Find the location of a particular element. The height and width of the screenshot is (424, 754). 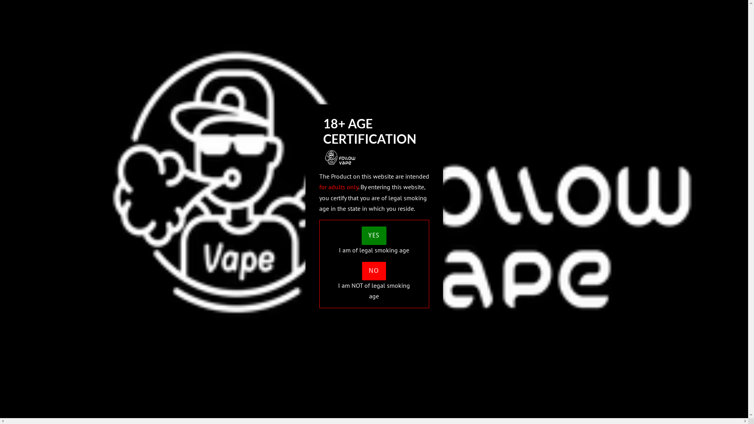

Batteries & Chargers is located at coordinates (151, 217).